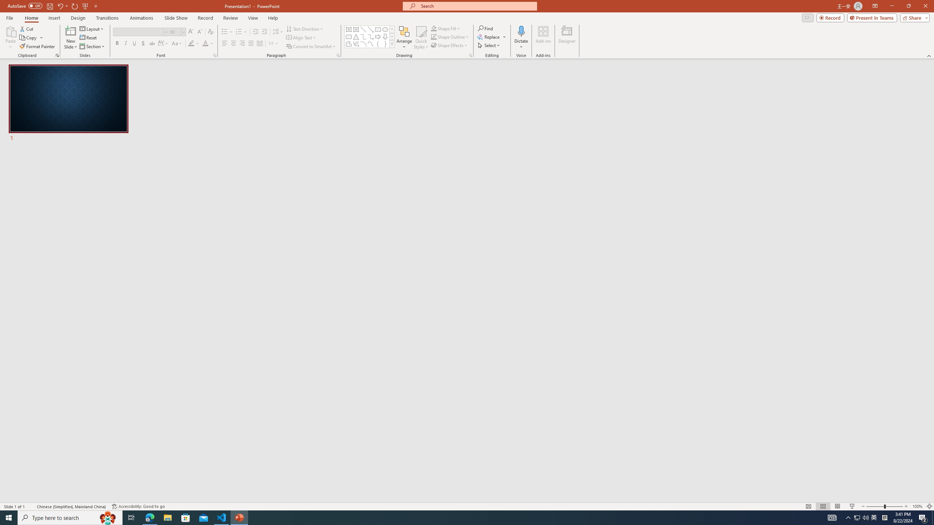 The width and height of the screenshot is (934, 525). What do you see at coordinates (29, 38) in the screenshot?
I see `Copy` at bounding box center [29, 38].